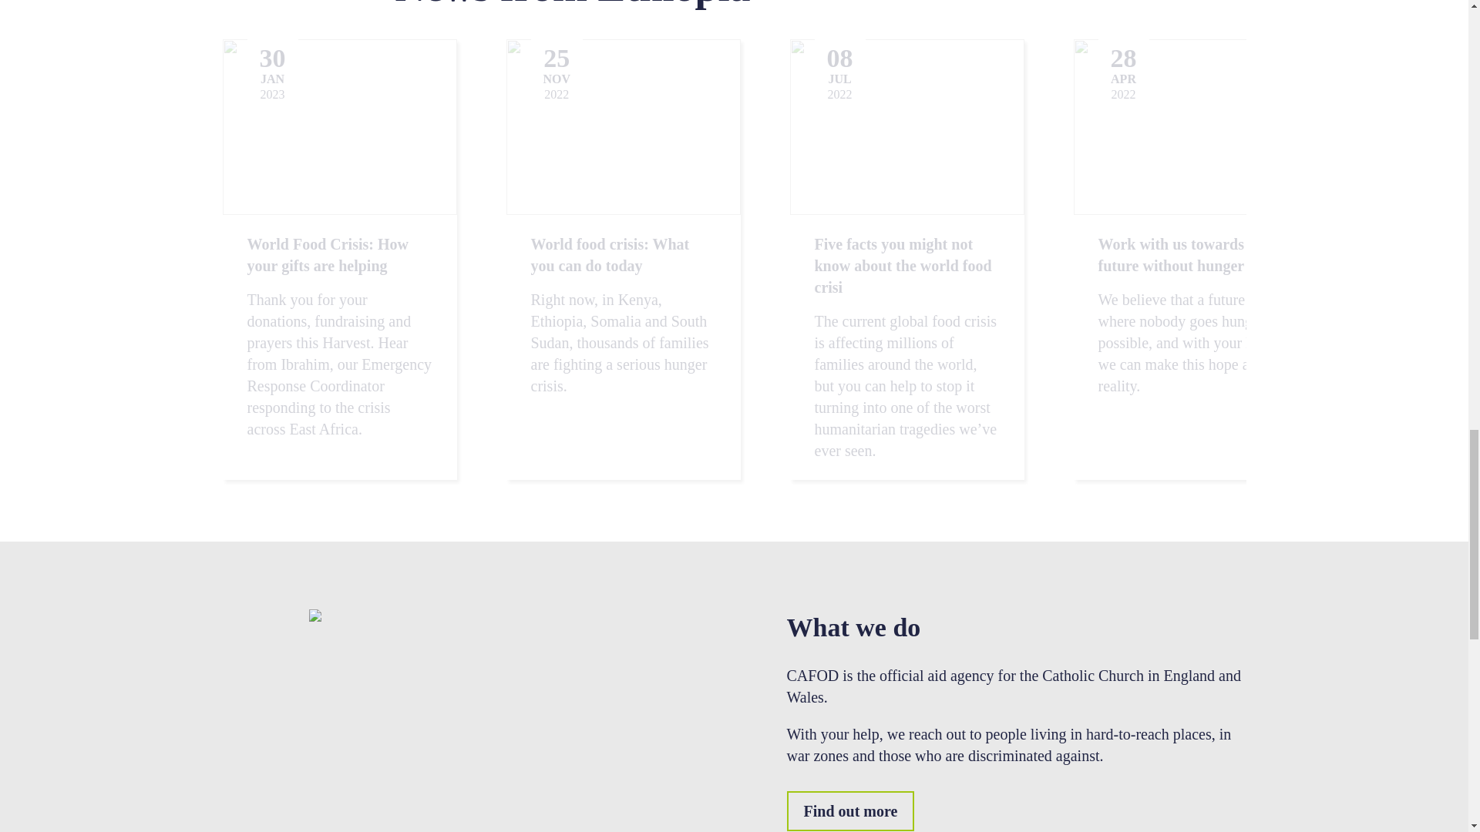 Image resolution: width=1480 pixels, height=832 pixels. I want to click on Work with us towards a future without hunger, so click(1176, 254).